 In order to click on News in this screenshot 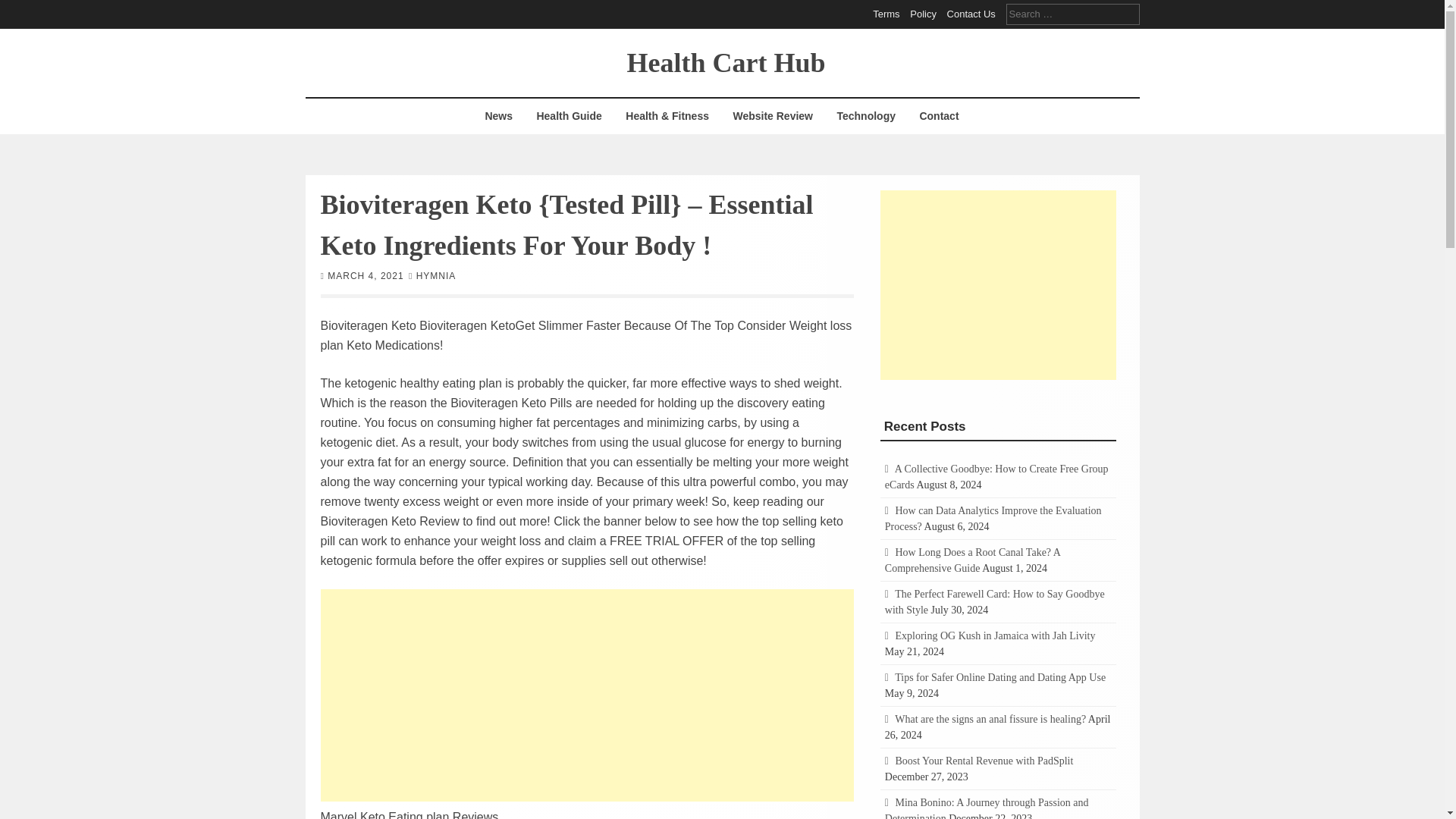, I will do `click(498, 116)`.